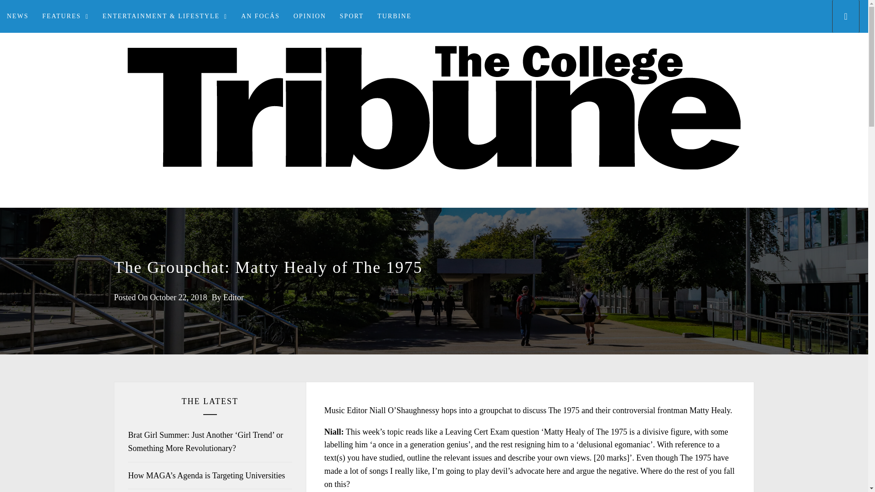 The height and width of the screenshot is (492, 875). I want to click on COLLEGE TRIBUNE, so click(434, 207).